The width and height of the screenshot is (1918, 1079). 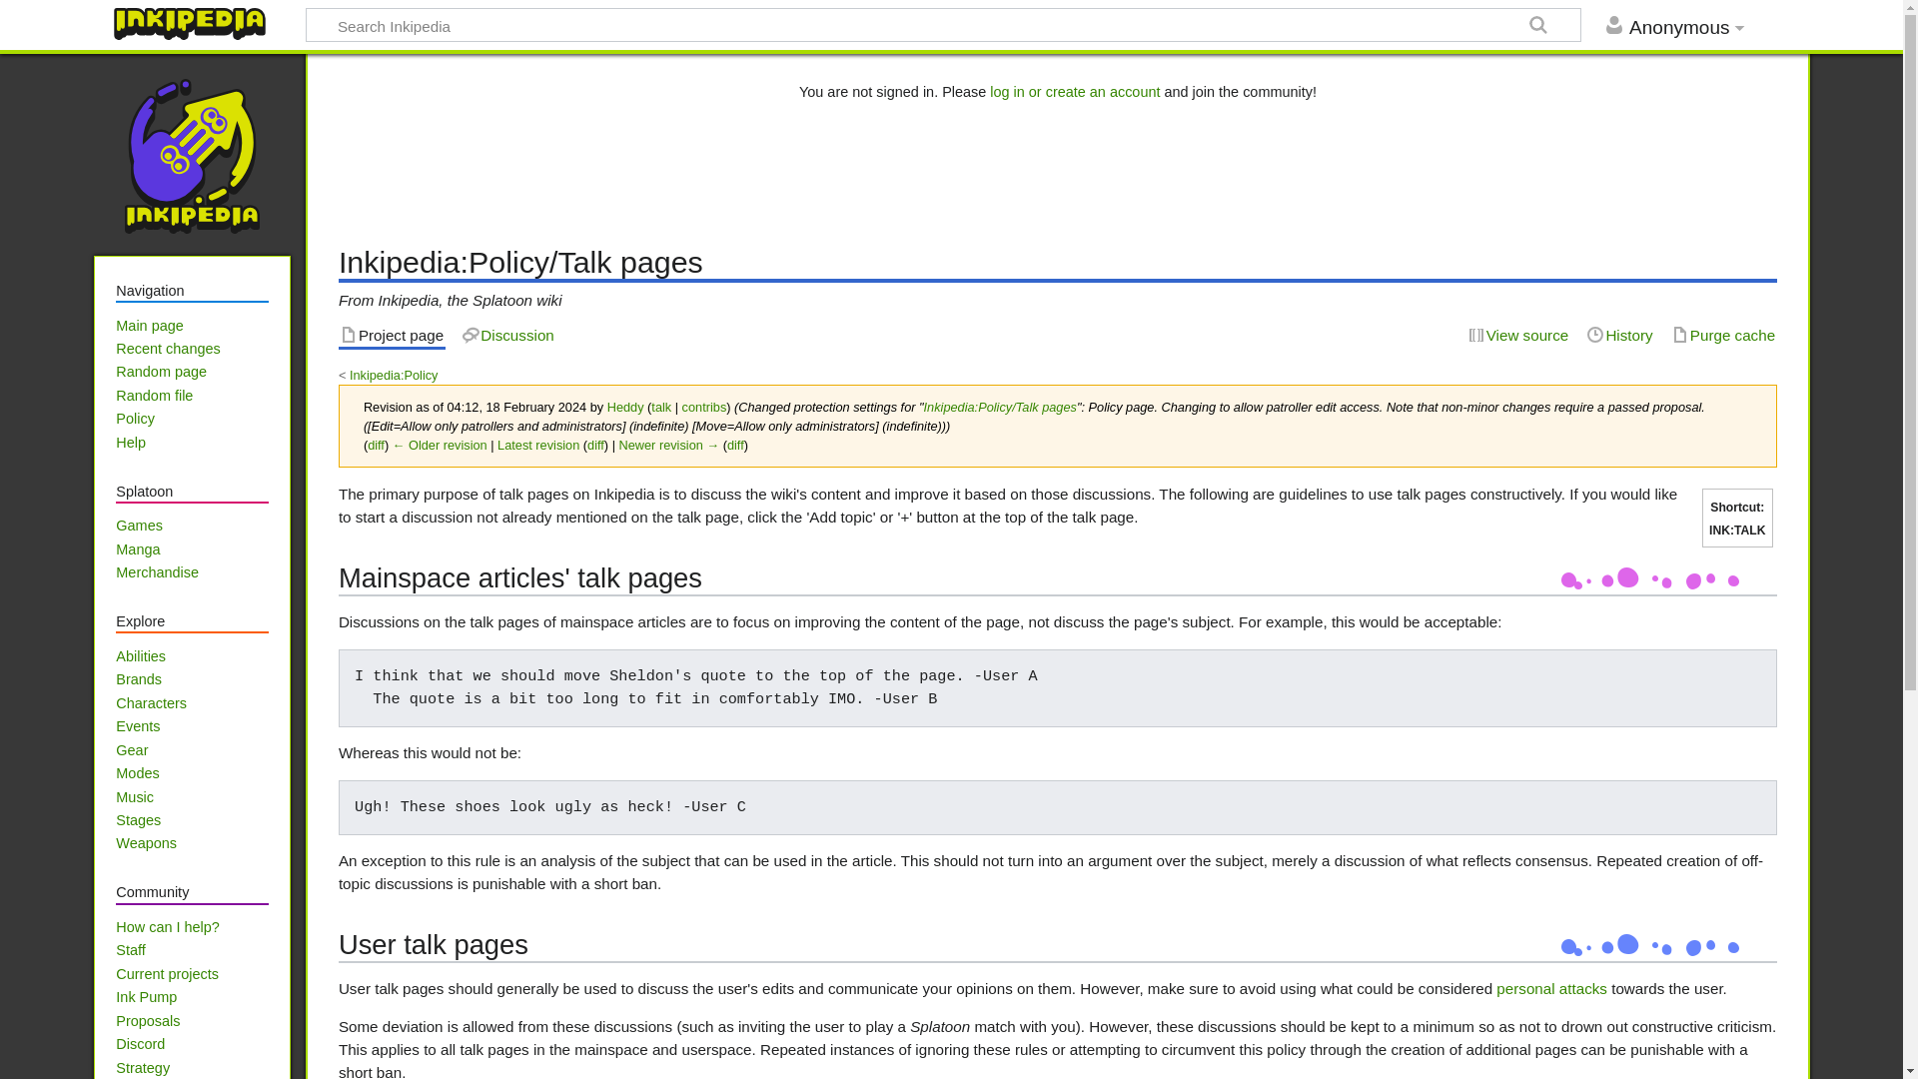 I want to click on Project page, so click(x=392, y=336).